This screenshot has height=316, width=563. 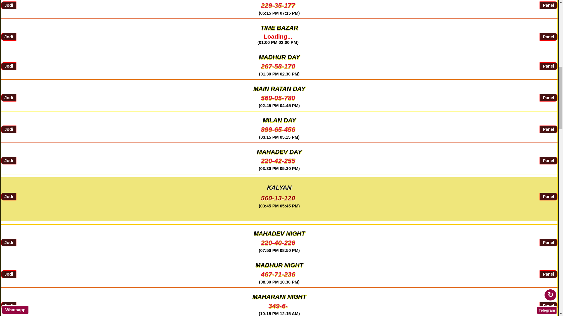 What do you see at coordinates (9, 274) in the screenshot?
I see `Jodi` at bounding box center [9, 274].